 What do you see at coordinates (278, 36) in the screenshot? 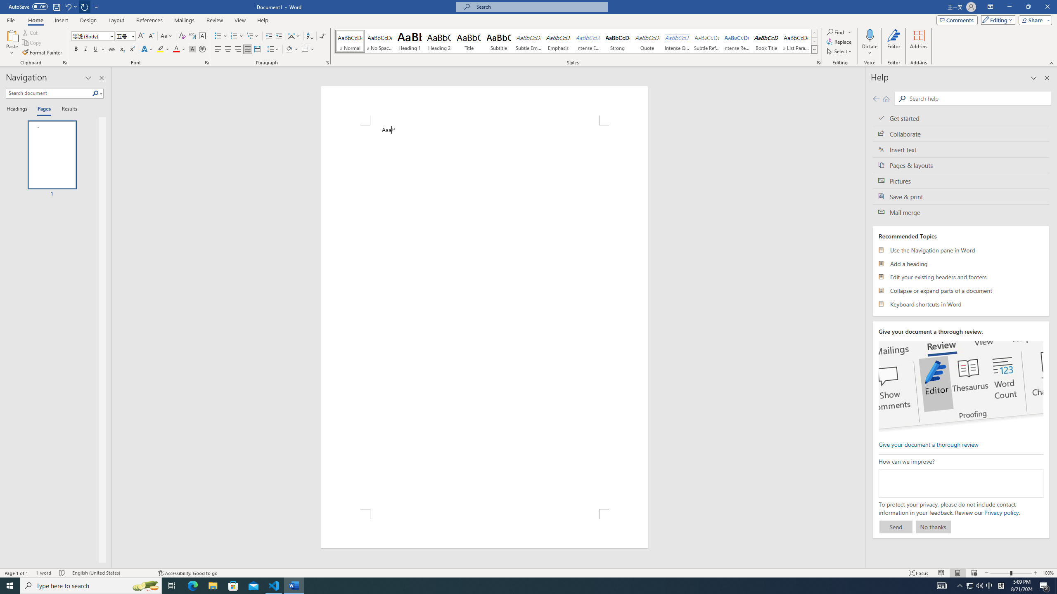
I see `Increase Indent` at bounding box center [278, 36].